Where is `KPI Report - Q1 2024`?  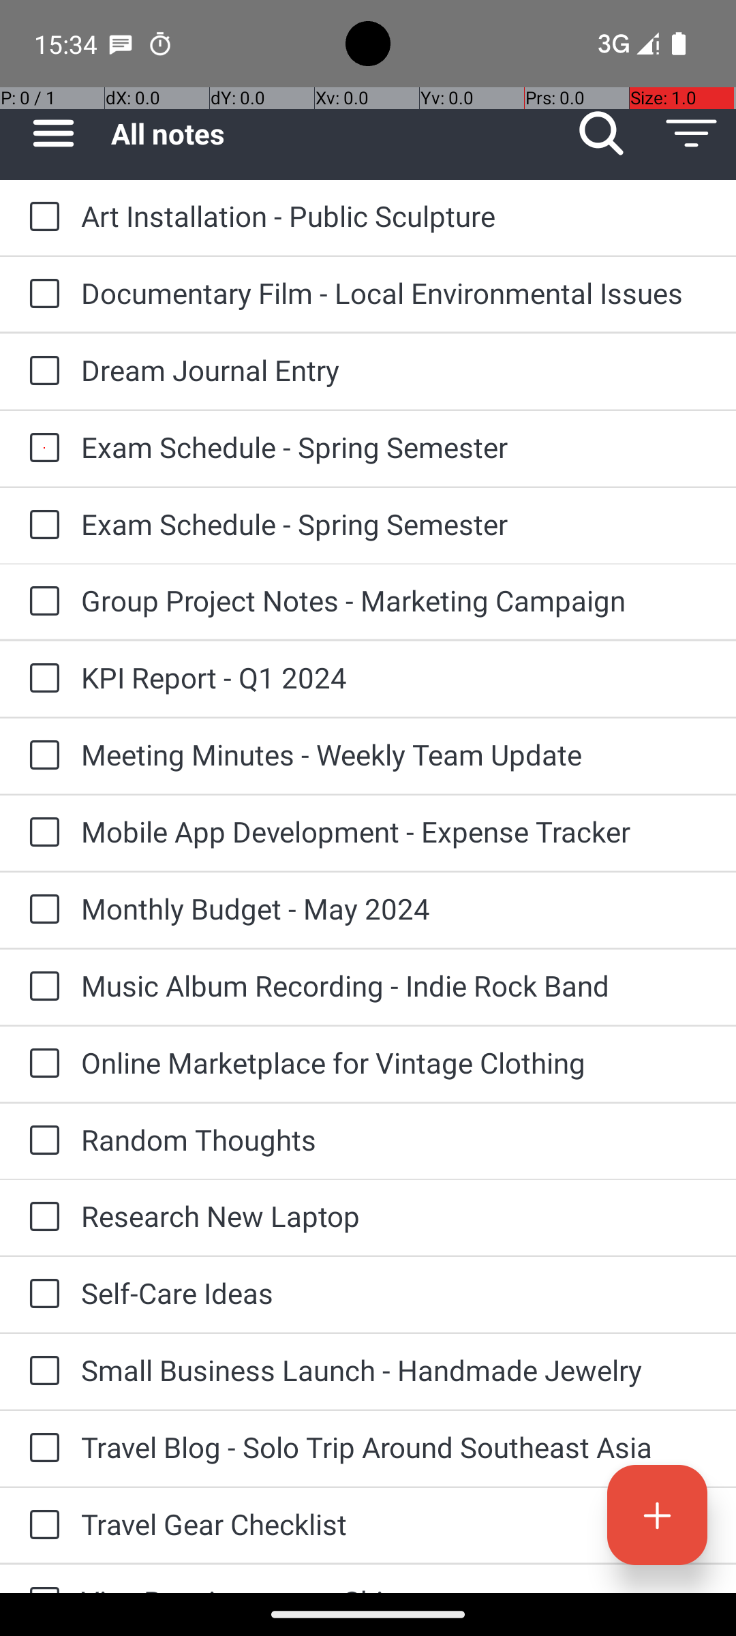
KPI Report - Q1 2024 is located at coordinates (395, 678).